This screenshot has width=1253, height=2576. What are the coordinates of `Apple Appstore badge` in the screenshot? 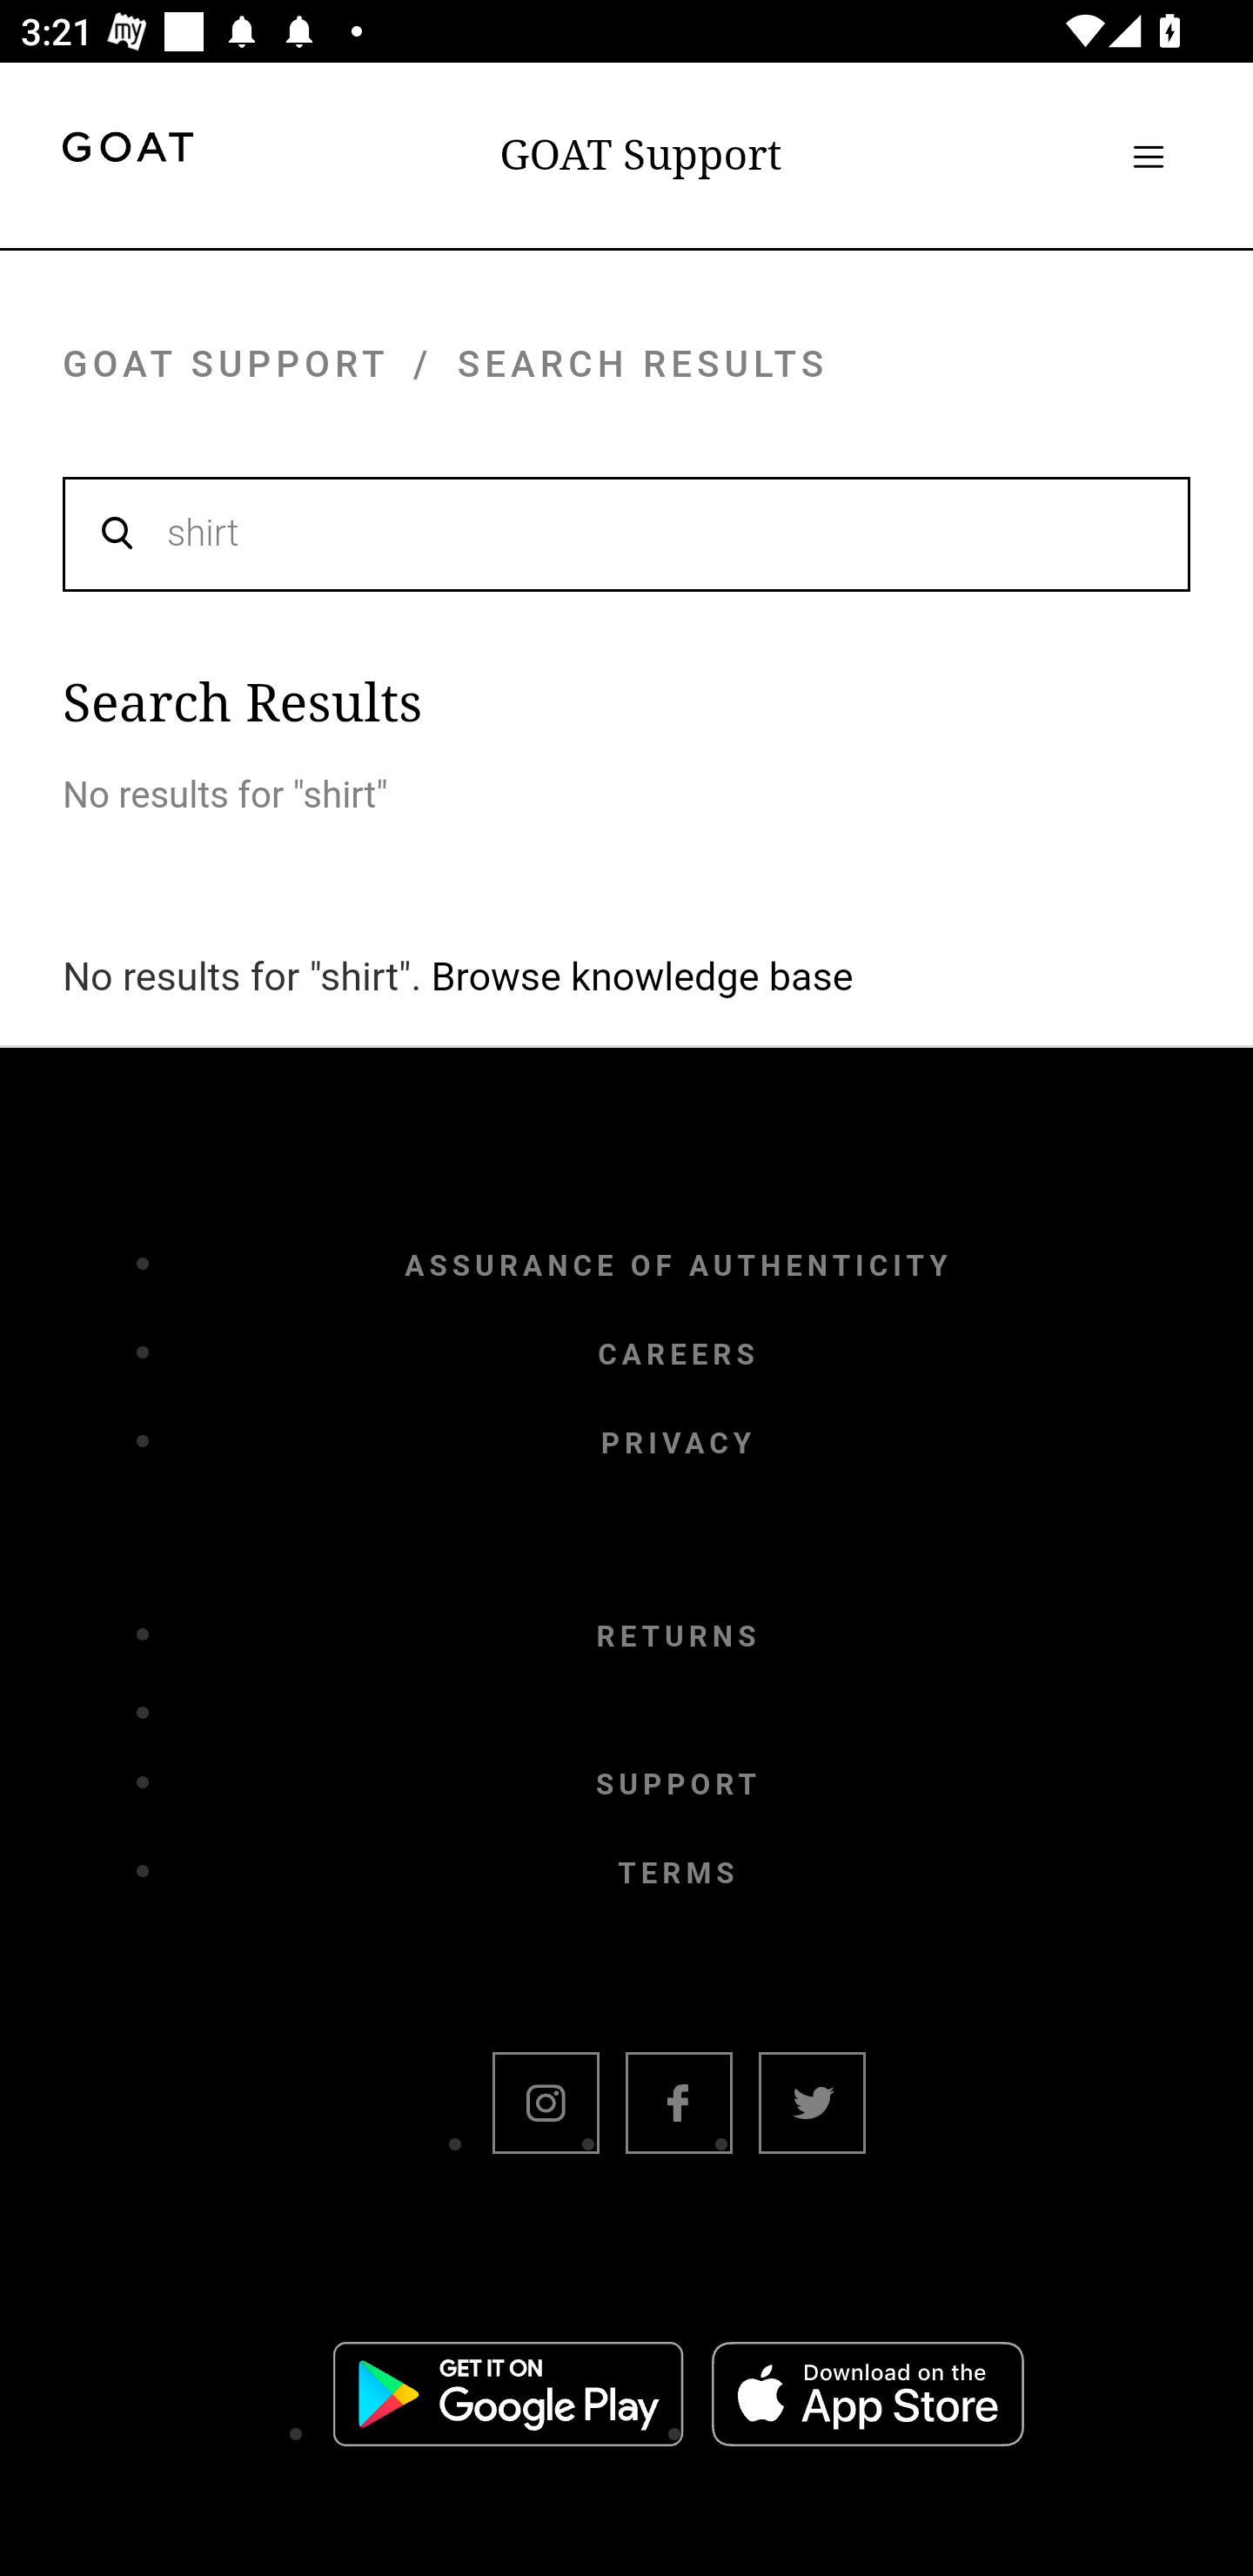 It's located at (867, 2398).